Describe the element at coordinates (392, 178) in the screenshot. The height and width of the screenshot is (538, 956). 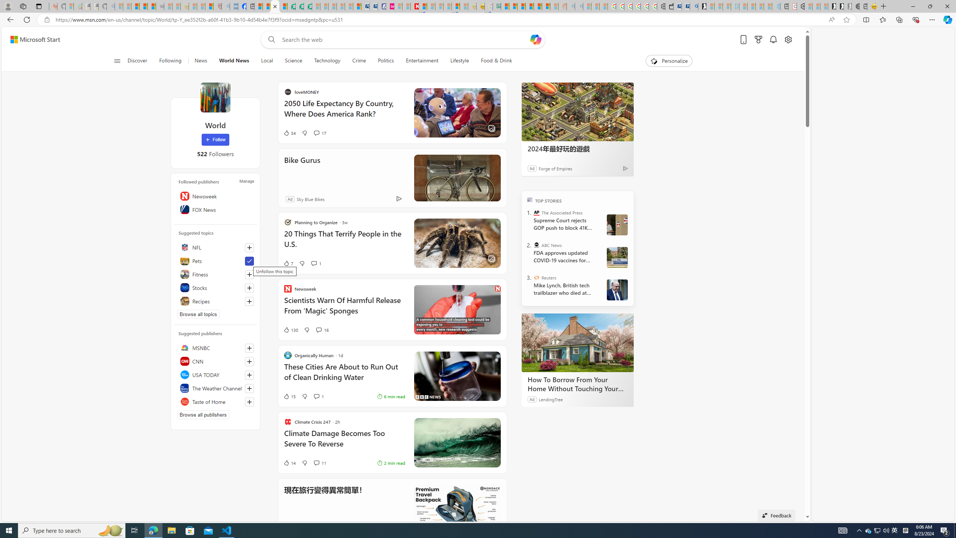
I see `Bike GurusAdSky Blue Bikes` at that location.